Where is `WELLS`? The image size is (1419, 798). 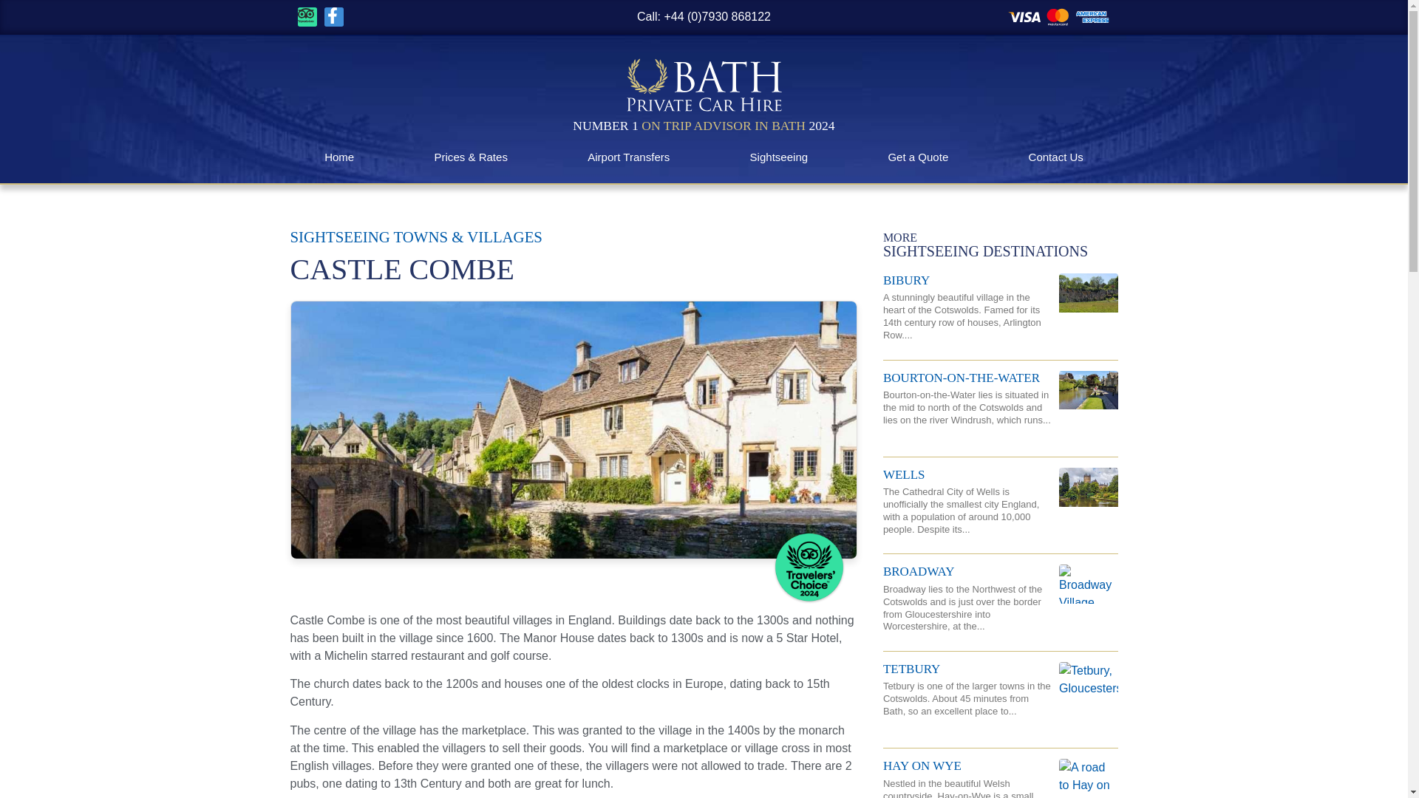 WELLS is located at coordinates (903, 474).